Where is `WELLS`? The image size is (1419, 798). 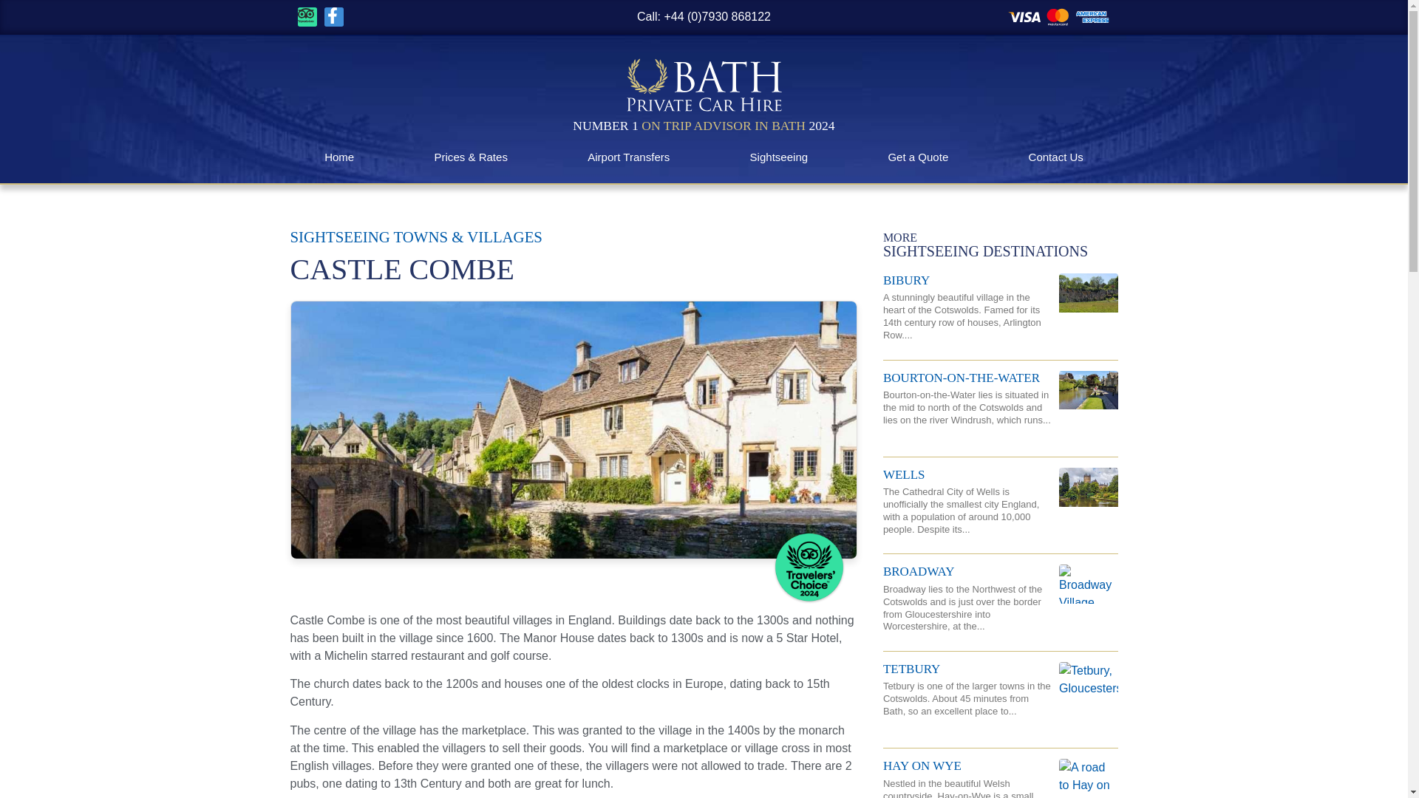 WELLS is located at coordinates (903, 474).